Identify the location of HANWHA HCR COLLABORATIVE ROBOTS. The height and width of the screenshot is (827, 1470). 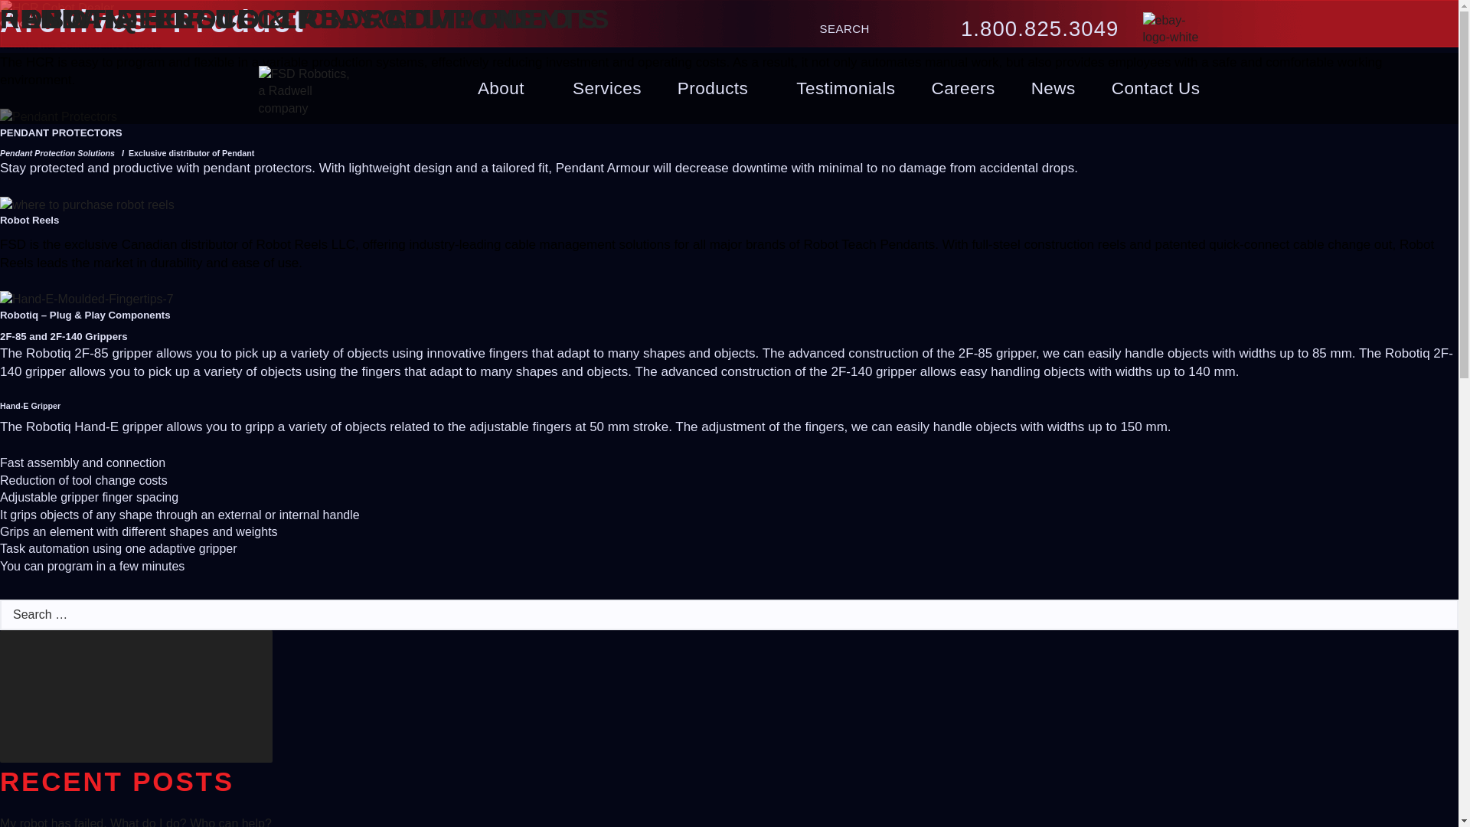
(305, 18).